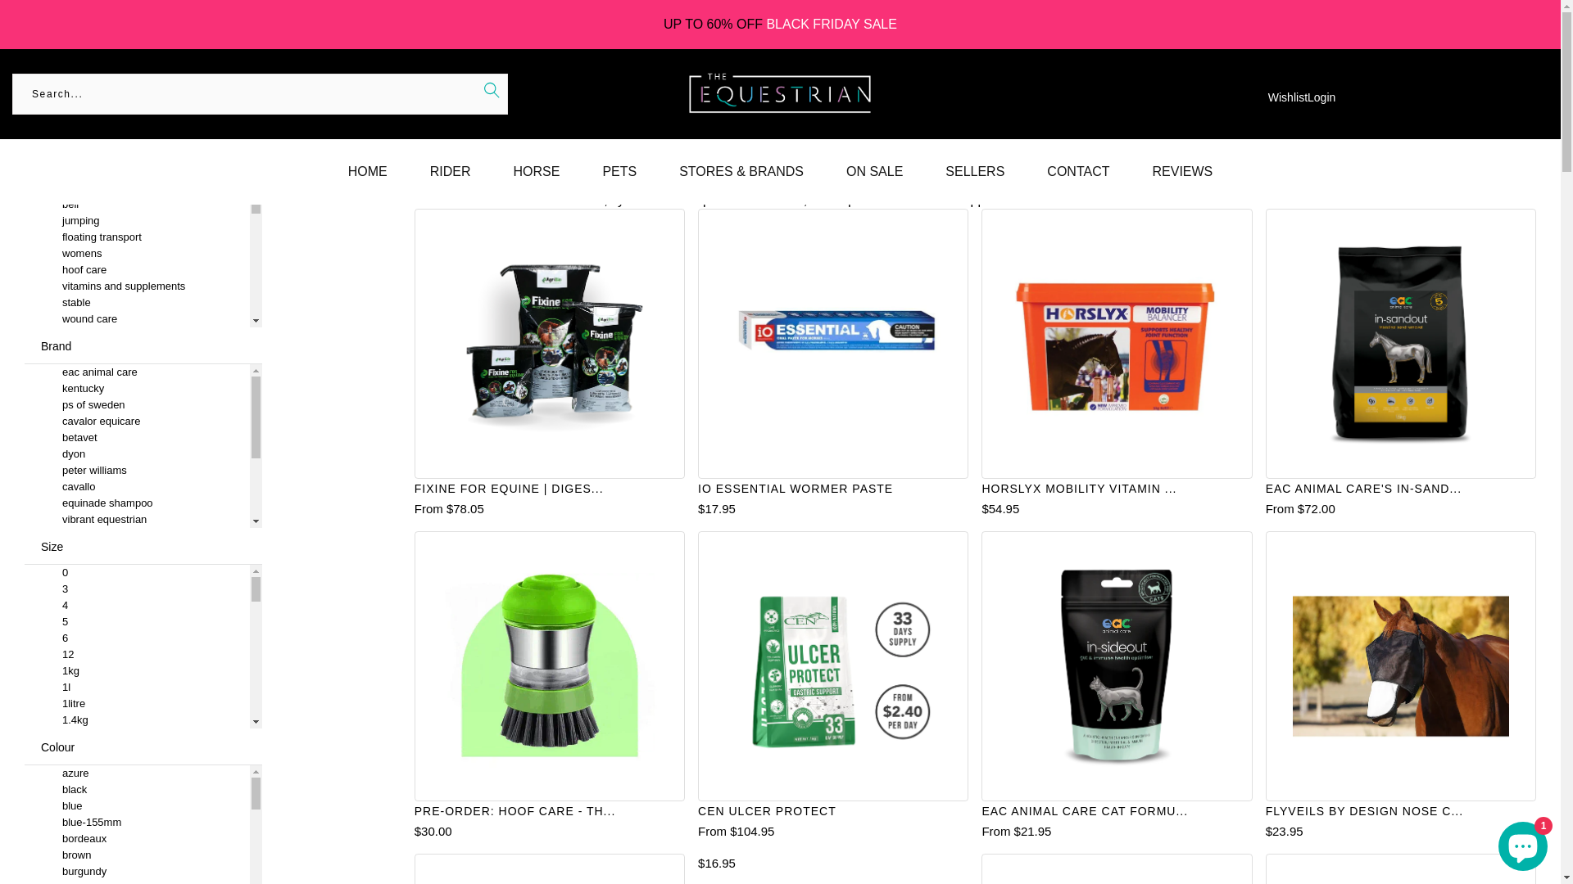  Describe the element at coordinates (515, 811) in the screenshot. I see `PRE-ORDER: HOOF CARE - TH...` at that location.